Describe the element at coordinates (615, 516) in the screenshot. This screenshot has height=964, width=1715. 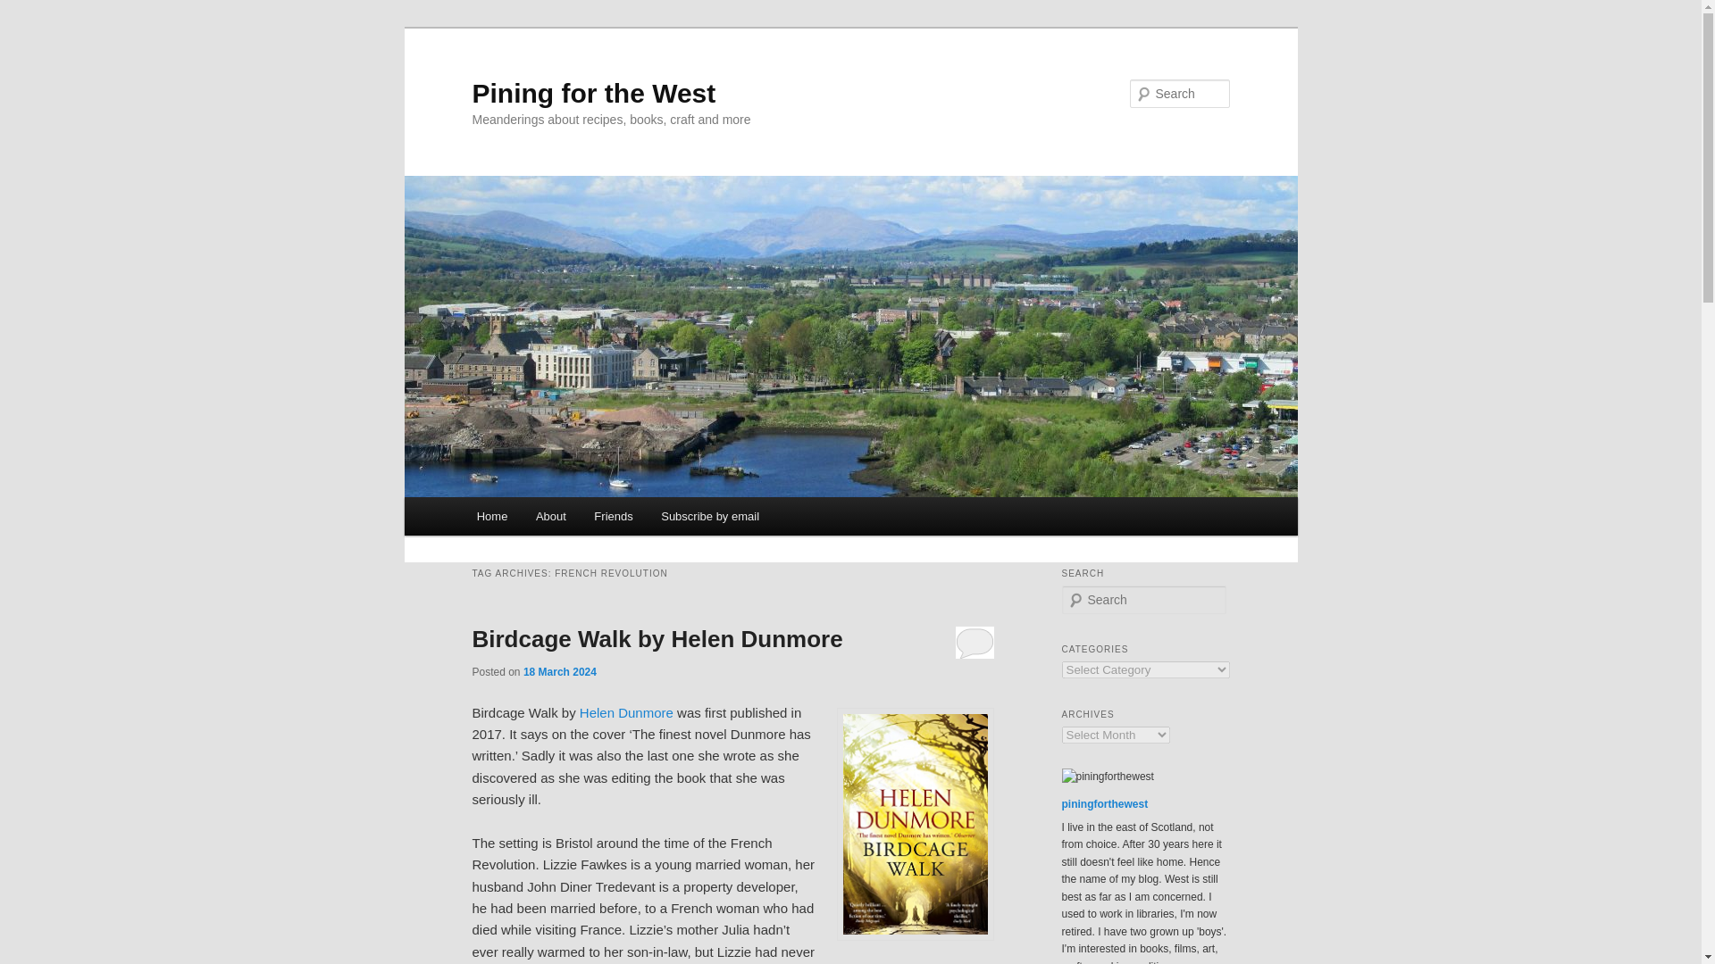
I see `Friends` at that location.